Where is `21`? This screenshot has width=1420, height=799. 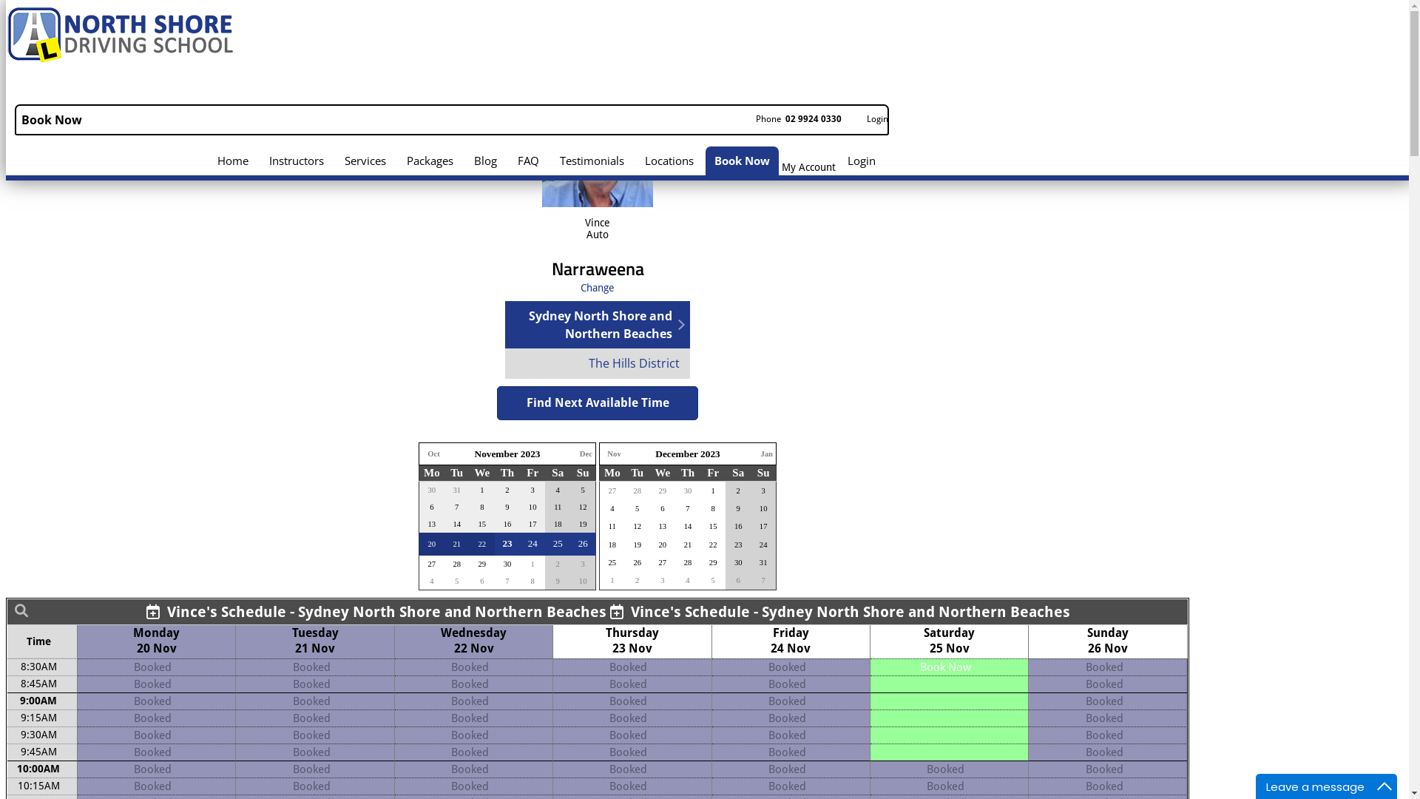
21 is located at coordinates (688, 545).